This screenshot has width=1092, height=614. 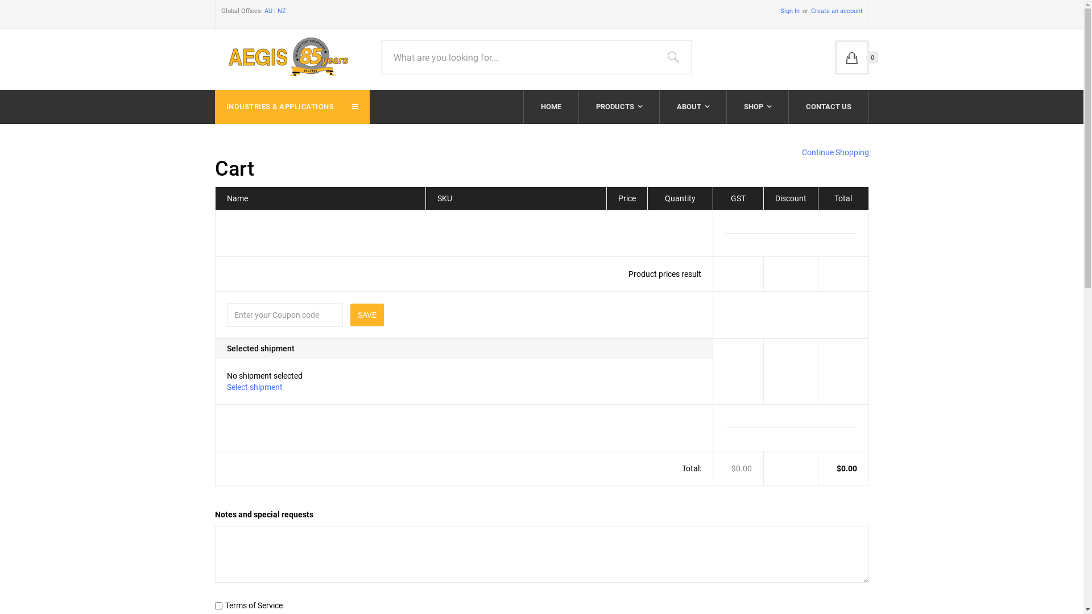 I want to click on HOME, so click(x=551, y=107).